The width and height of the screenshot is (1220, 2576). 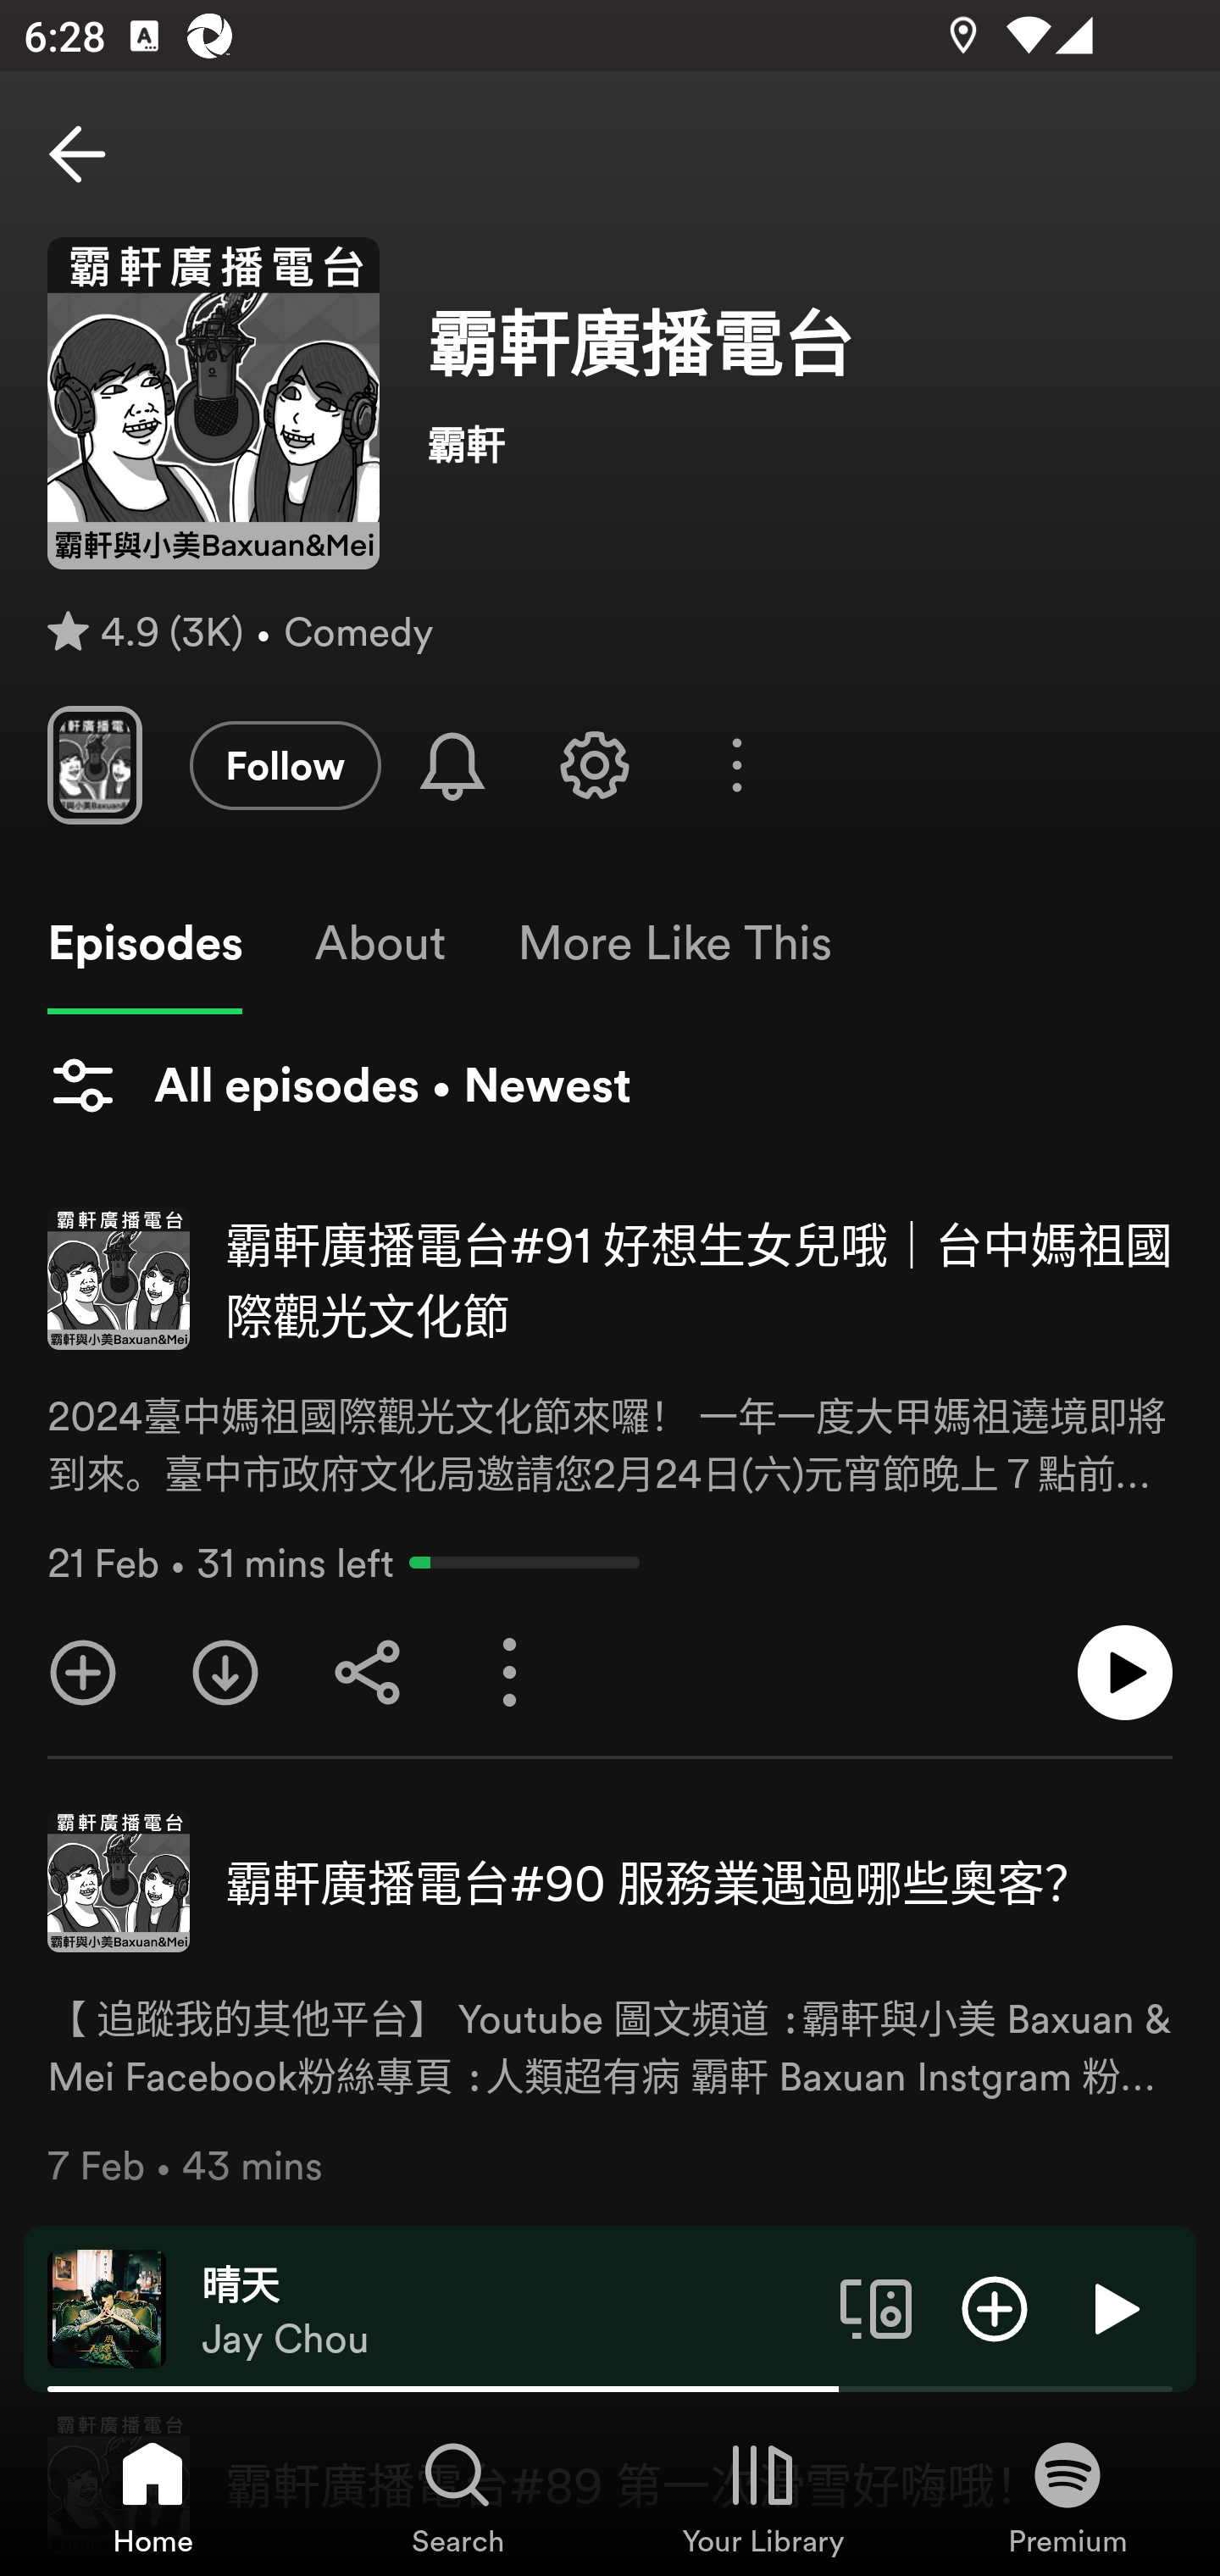 What do you see at coordinates (225, 1673) in the screenshot?
I see `Download episode: 霸軒廣播電台#91 好想生女兒哦｜台中媽祖國際觀光文化節` at bounding box center [225, 1673].